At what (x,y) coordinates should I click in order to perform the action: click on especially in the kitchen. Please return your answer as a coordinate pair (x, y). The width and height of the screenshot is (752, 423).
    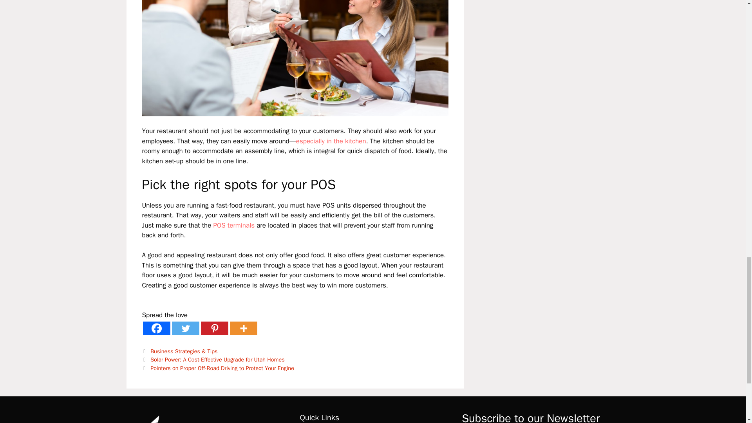
    Looking at the image, I should click on (331, 141).